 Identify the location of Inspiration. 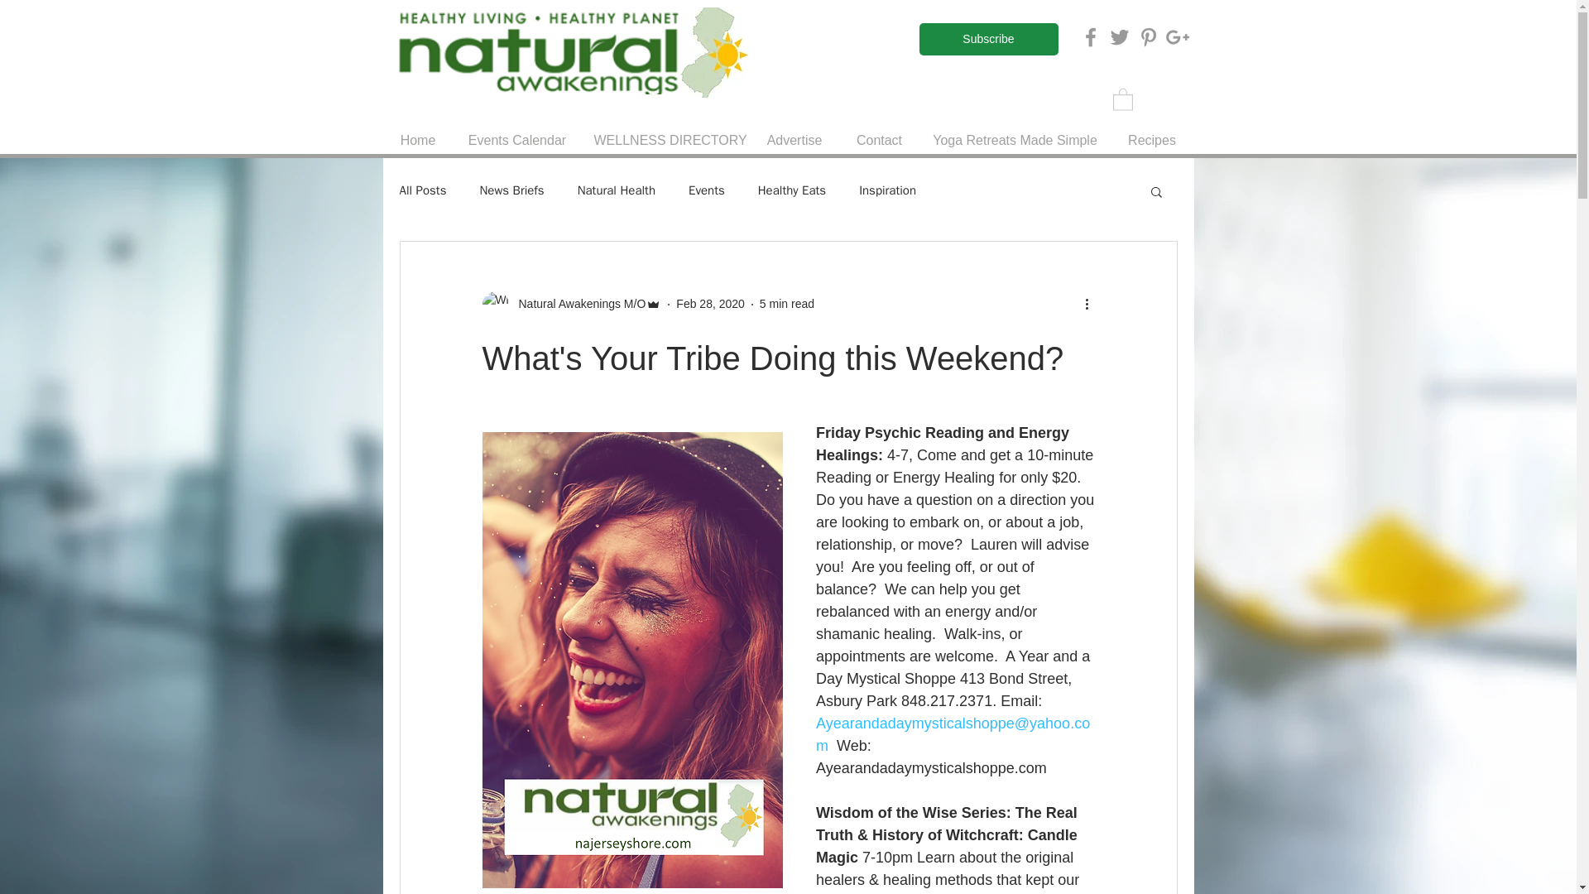
(887, 190).